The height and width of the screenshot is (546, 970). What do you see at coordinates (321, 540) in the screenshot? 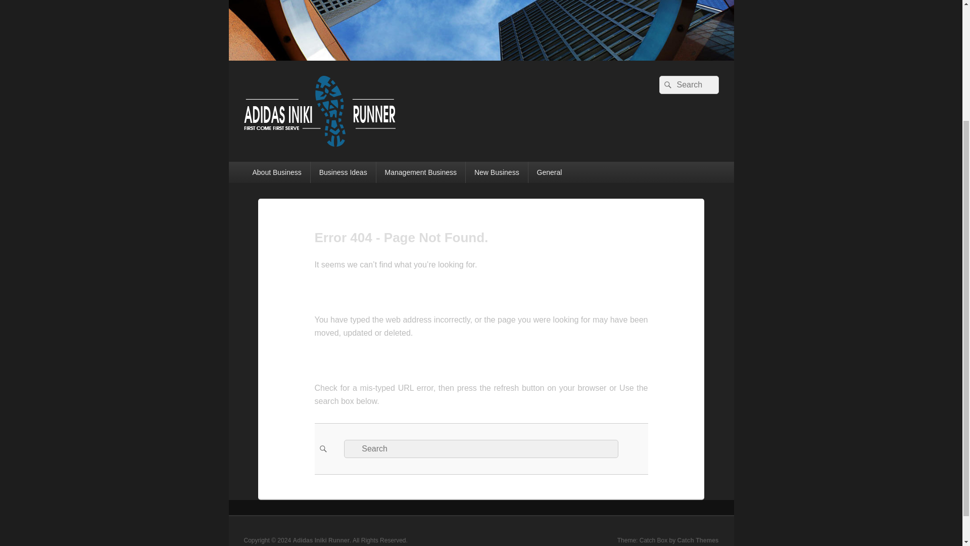
I see `Adidas Iniki Runner` at bounding box center [321, 540].